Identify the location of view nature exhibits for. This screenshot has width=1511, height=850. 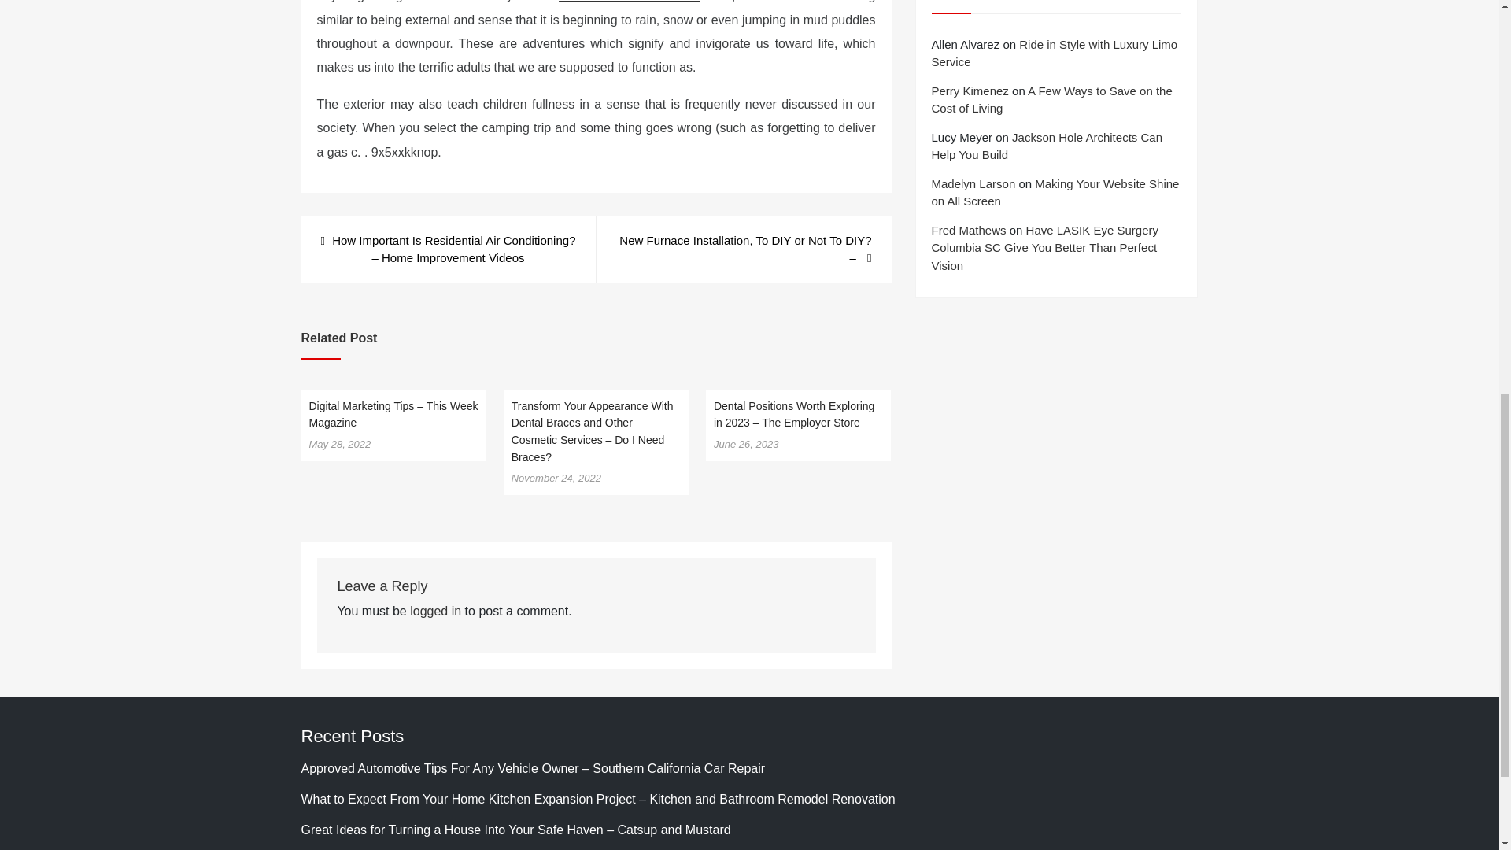
(630, 2).